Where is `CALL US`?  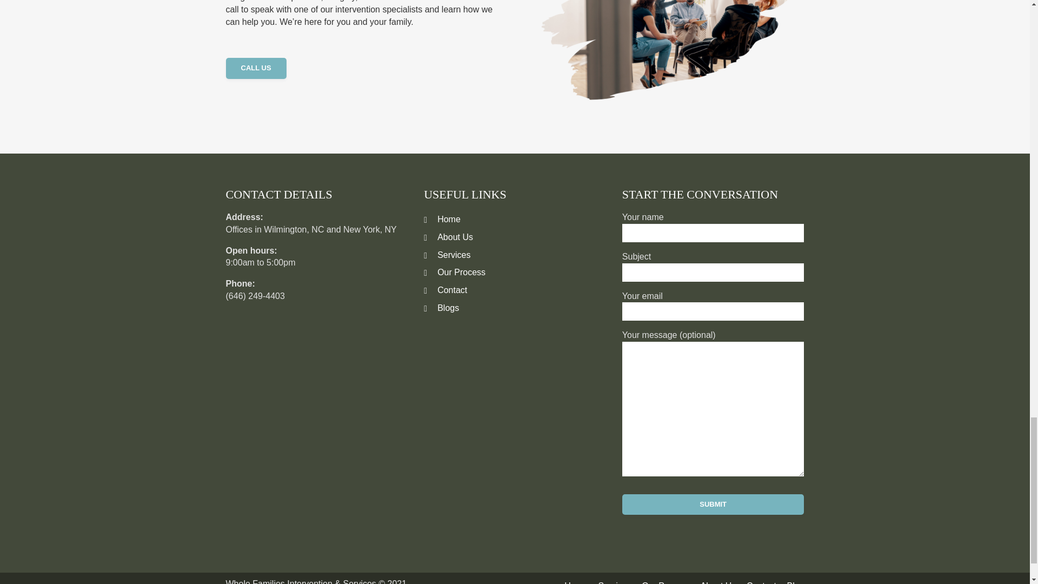
CALL US is located at coordinates (256, 68).